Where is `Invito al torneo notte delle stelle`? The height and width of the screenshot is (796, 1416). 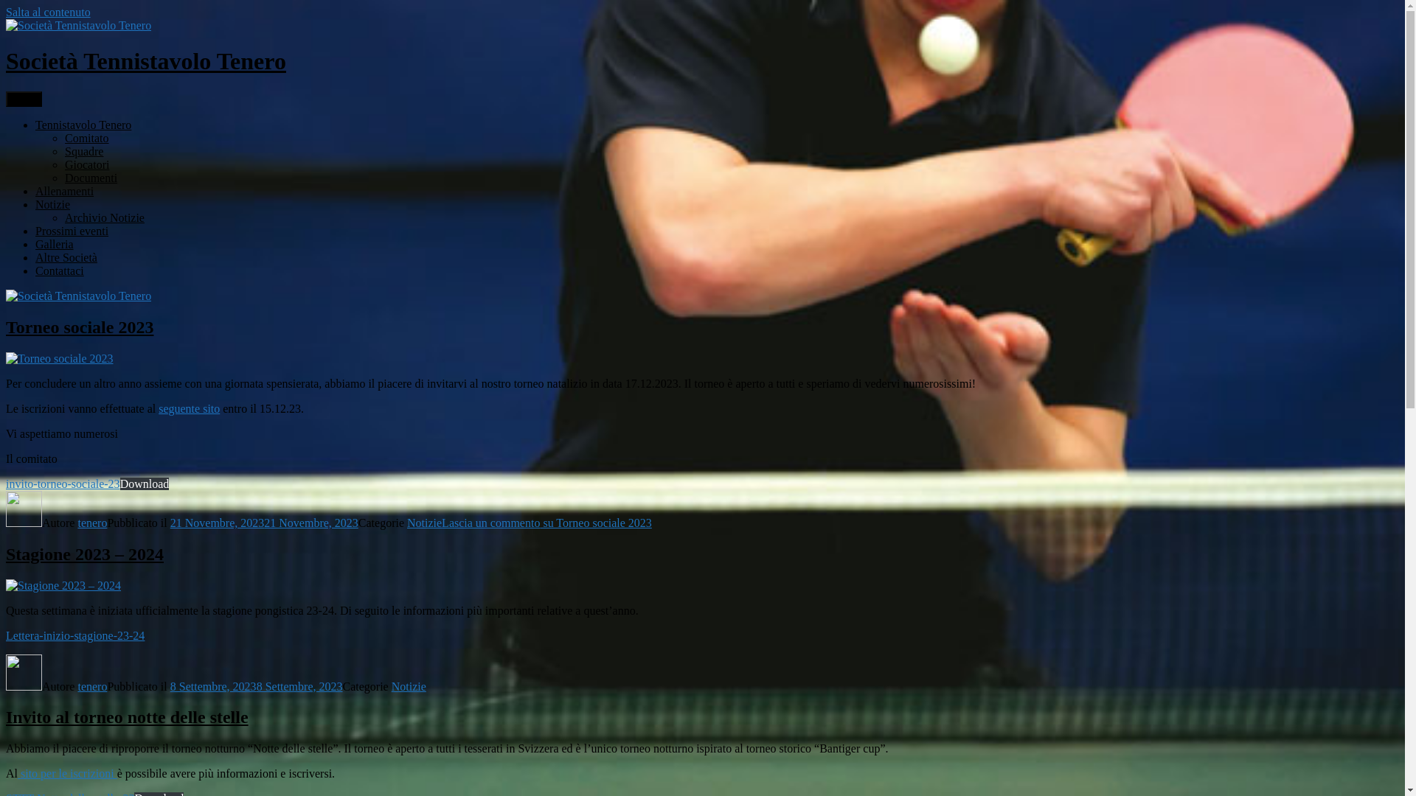 Invito al torneo notte delle stelle is located at coordinates (127, 717).